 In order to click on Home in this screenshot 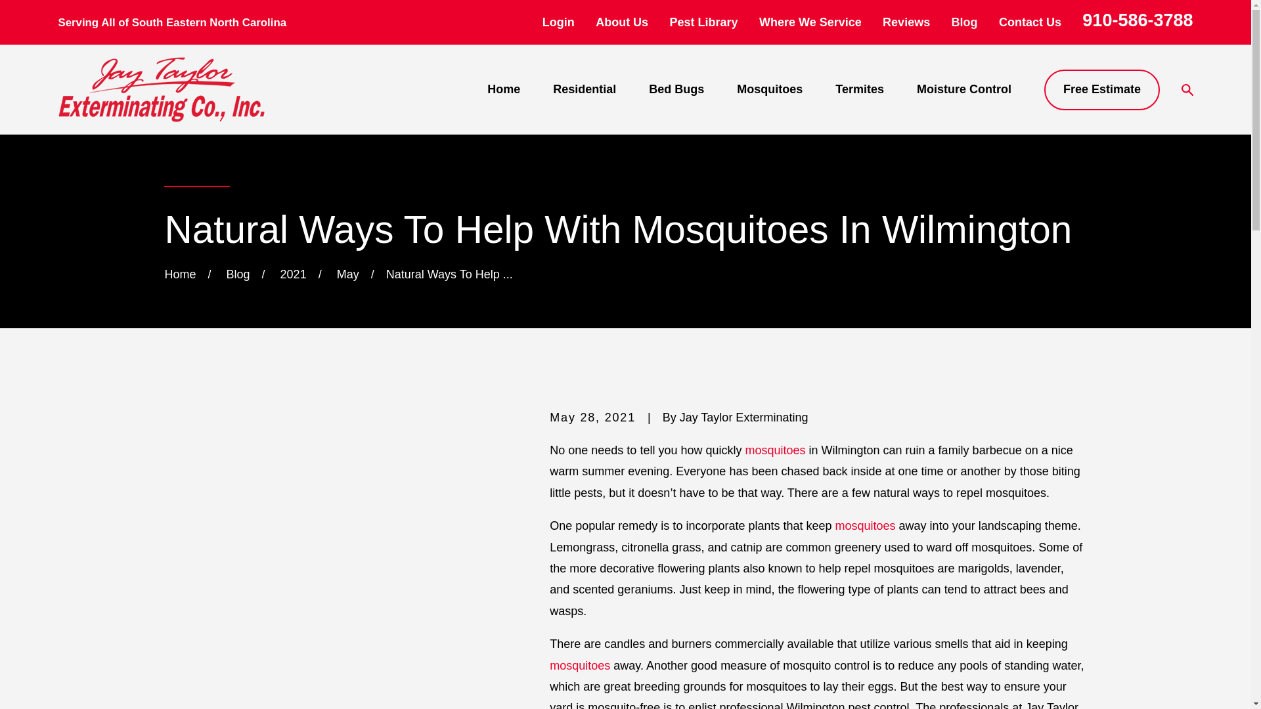, I will do `click(160, 89)`.